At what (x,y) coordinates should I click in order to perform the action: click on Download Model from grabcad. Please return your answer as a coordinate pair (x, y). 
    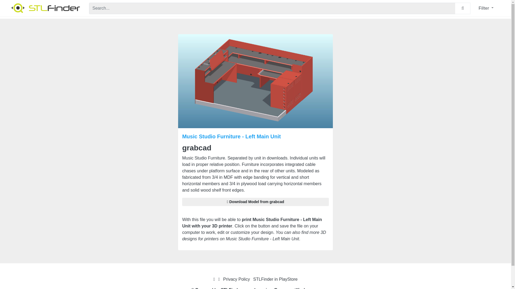
    Looking at the image, I should click on (255, 202).